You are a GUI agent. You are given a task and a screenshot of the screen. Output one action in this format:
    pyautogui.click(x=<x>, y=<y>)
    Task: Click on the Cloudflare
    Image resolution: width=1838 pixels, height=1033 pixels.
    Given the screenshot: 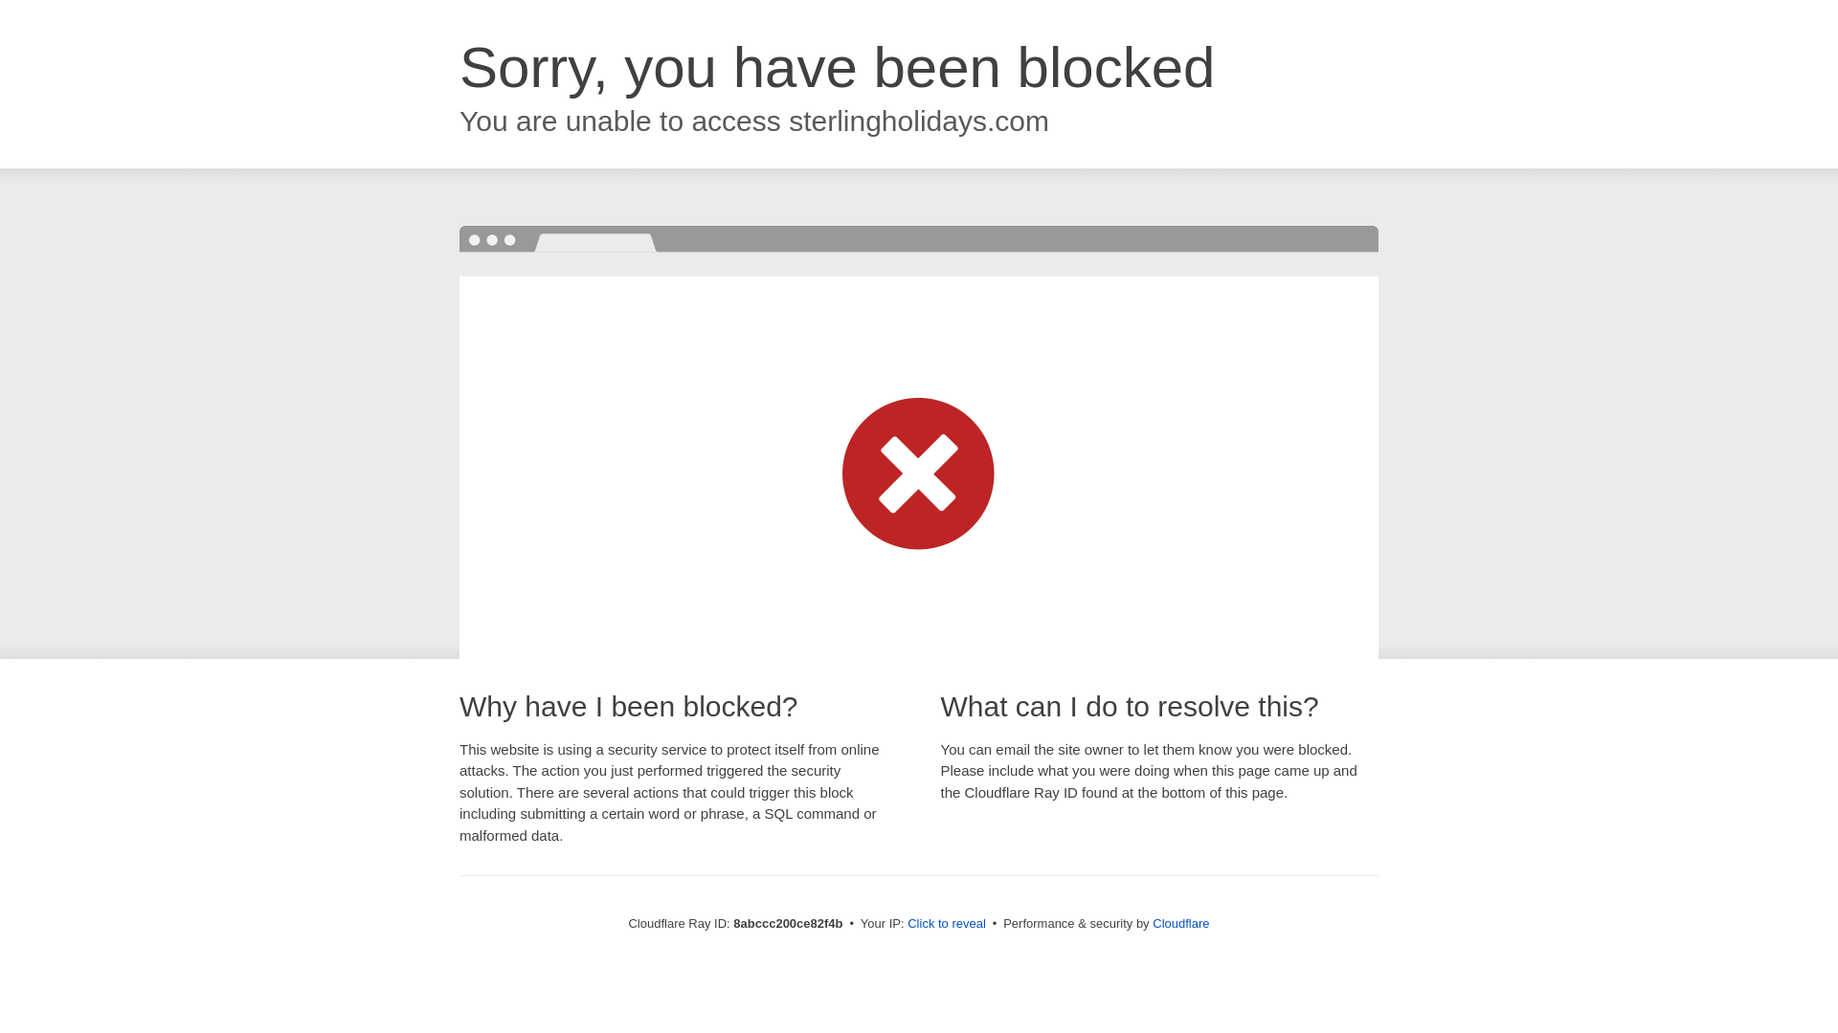 What is the action you would take?
    pyautogui.click(x=1180, y=923)
    